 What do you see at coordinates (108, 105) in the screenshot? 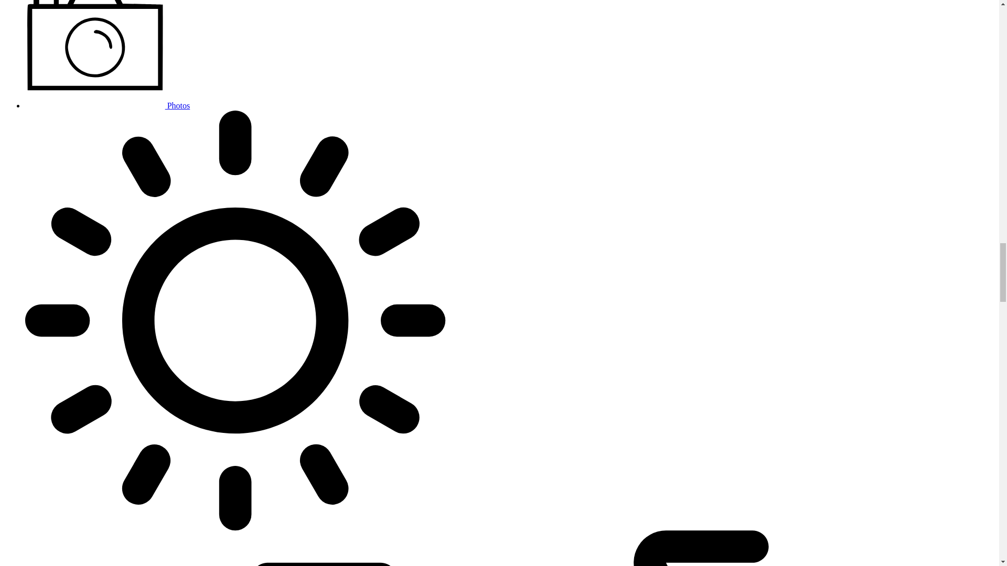
I see `Photos` at bounding box center [108, 105].